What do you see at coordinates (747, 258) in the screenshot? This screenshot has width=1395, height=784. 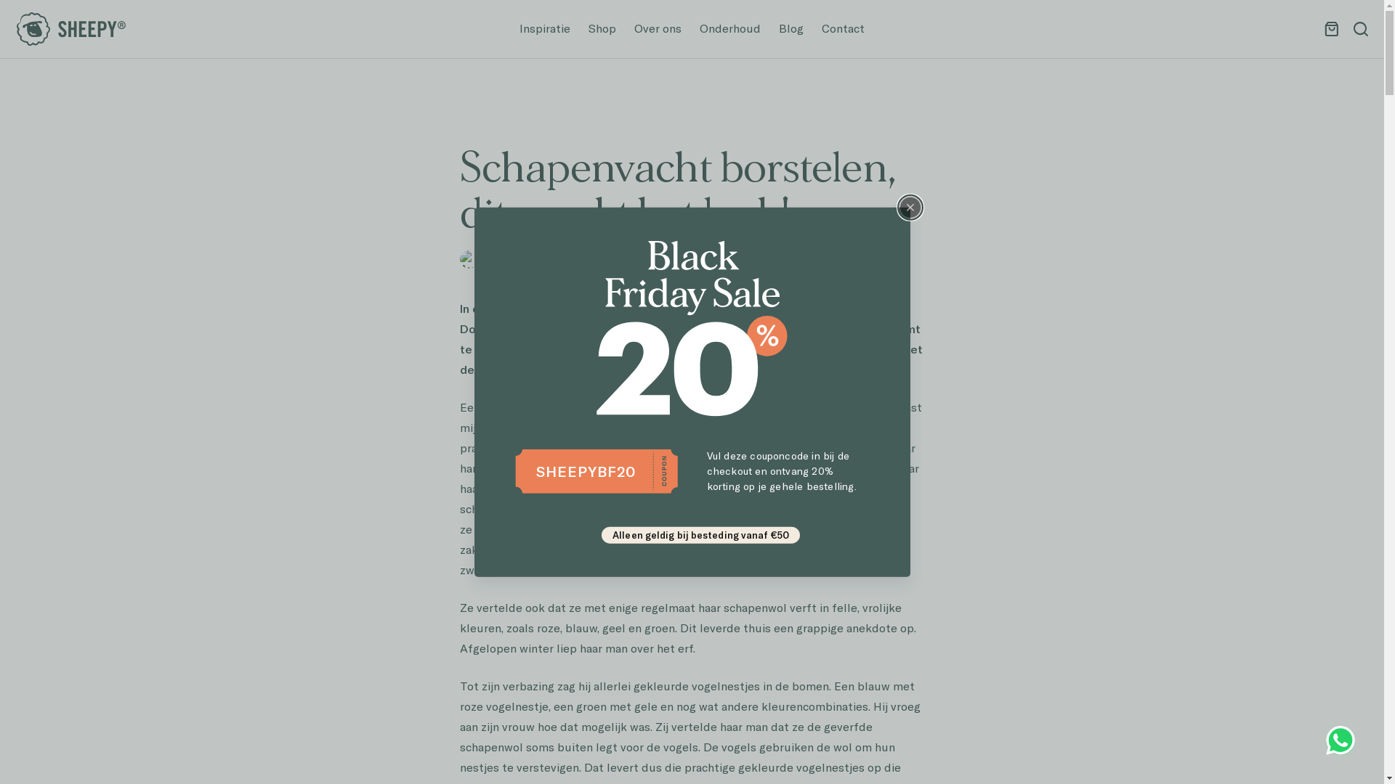 I see `Geen categorie` at bounding box center [747, 258].